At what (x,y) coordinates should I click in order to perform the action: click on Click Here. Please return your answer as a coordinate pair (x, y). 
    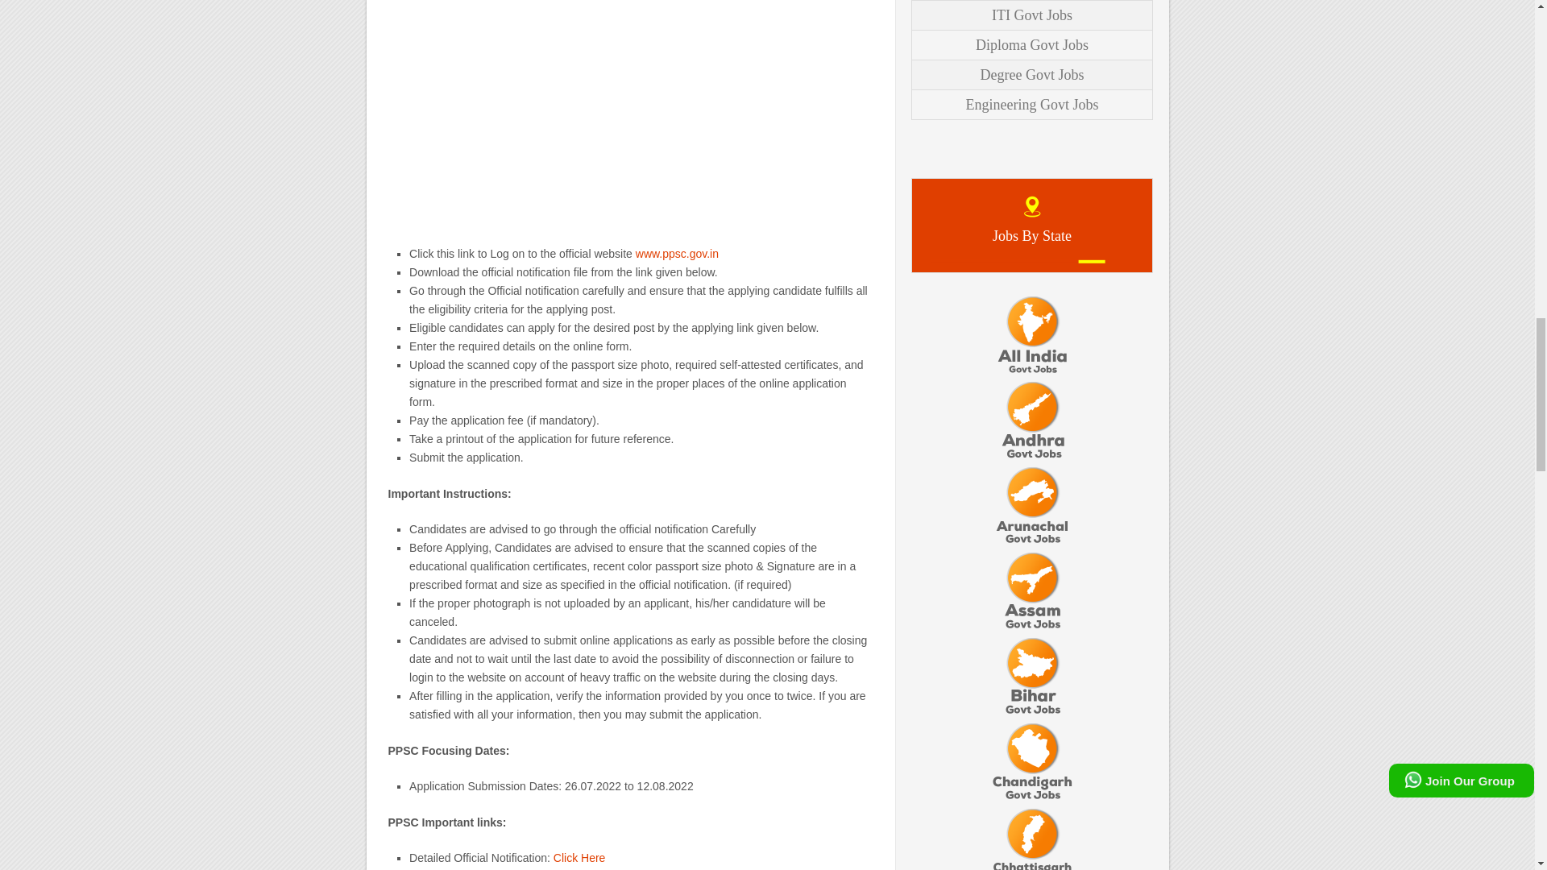
    Looking at the image, I should click on (580, 858).